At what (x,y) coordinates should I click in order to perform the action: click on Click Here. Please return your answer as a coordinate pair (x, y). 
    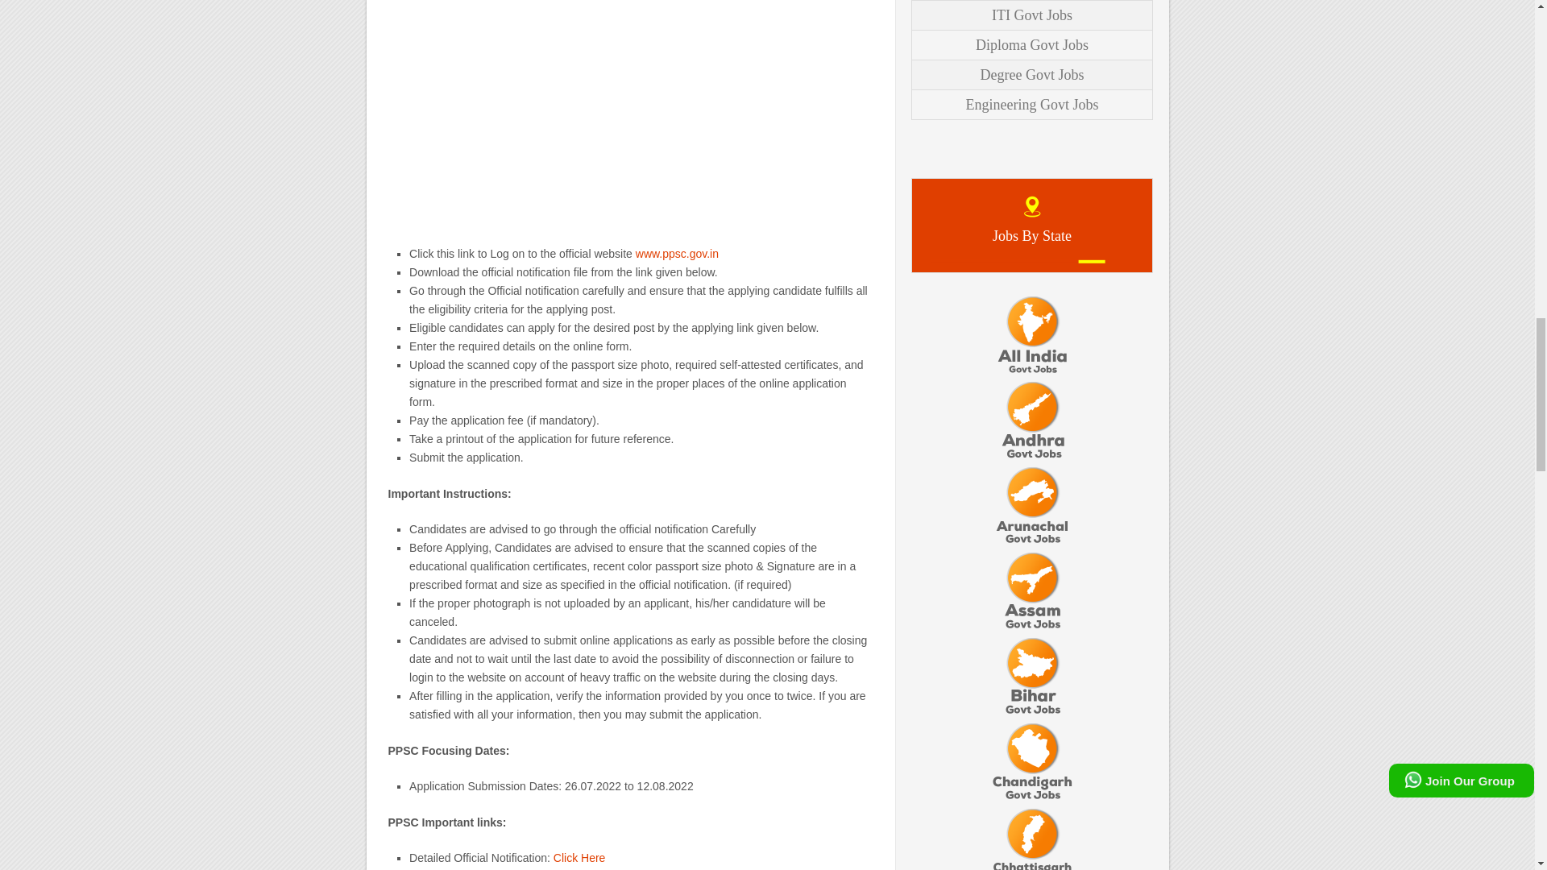
    Looking at the image, I should click on (580, 858).